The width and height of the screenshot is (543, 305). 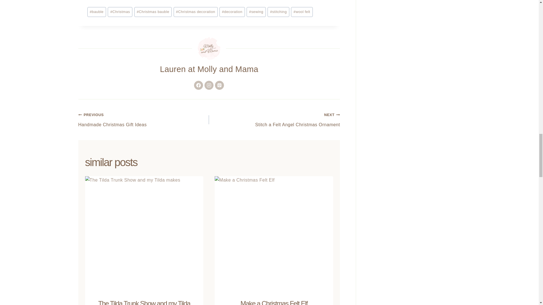 What do you see at coordinates (209, 69) in the screenshot?
I see `Follow Lauren at Molly and Mama on Facebook` at bounding box center [209, 69].